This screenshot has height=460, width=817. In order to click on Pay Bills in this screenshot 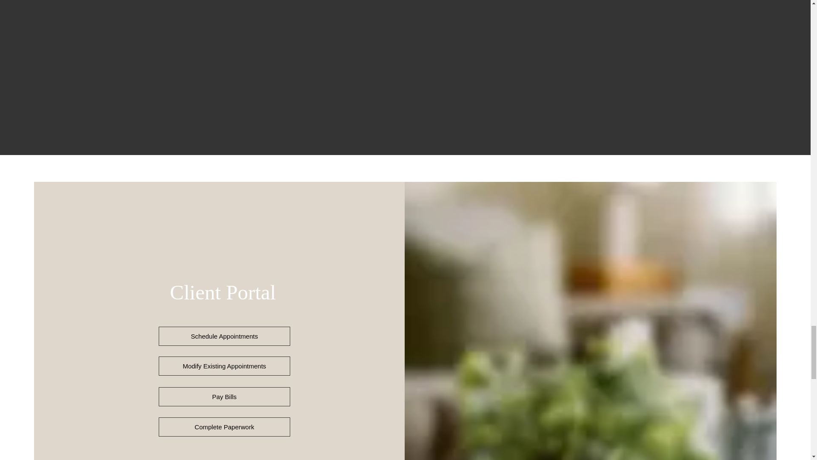, I will do `click(224, 397)`.